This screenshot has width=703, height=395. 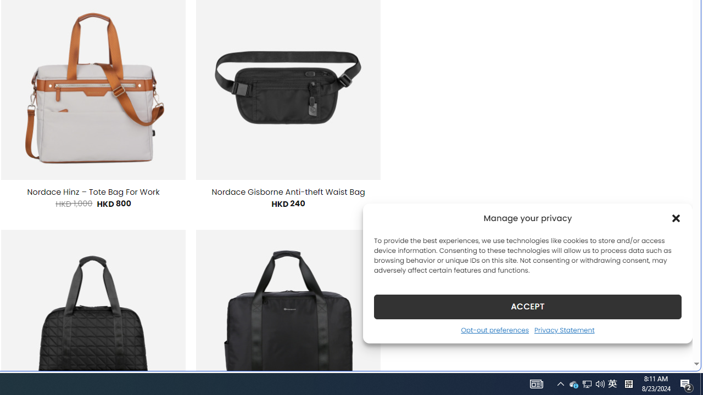 I want to click on ACCEPT, so click(x=527, y=306).